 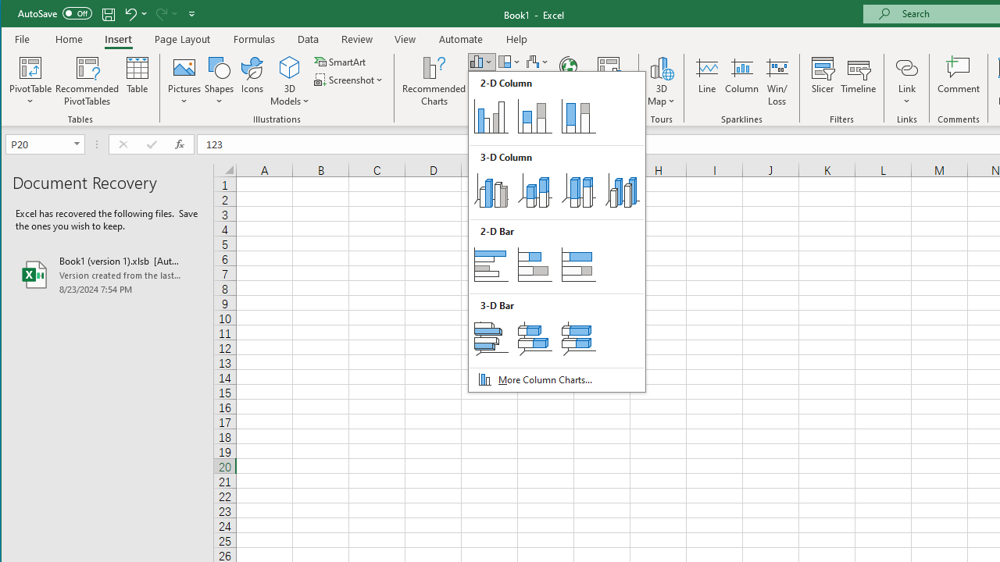 What do you see at coordinates (39, 144) in the screenshot?
I see `Name Box` at bounding box center [39, 144].